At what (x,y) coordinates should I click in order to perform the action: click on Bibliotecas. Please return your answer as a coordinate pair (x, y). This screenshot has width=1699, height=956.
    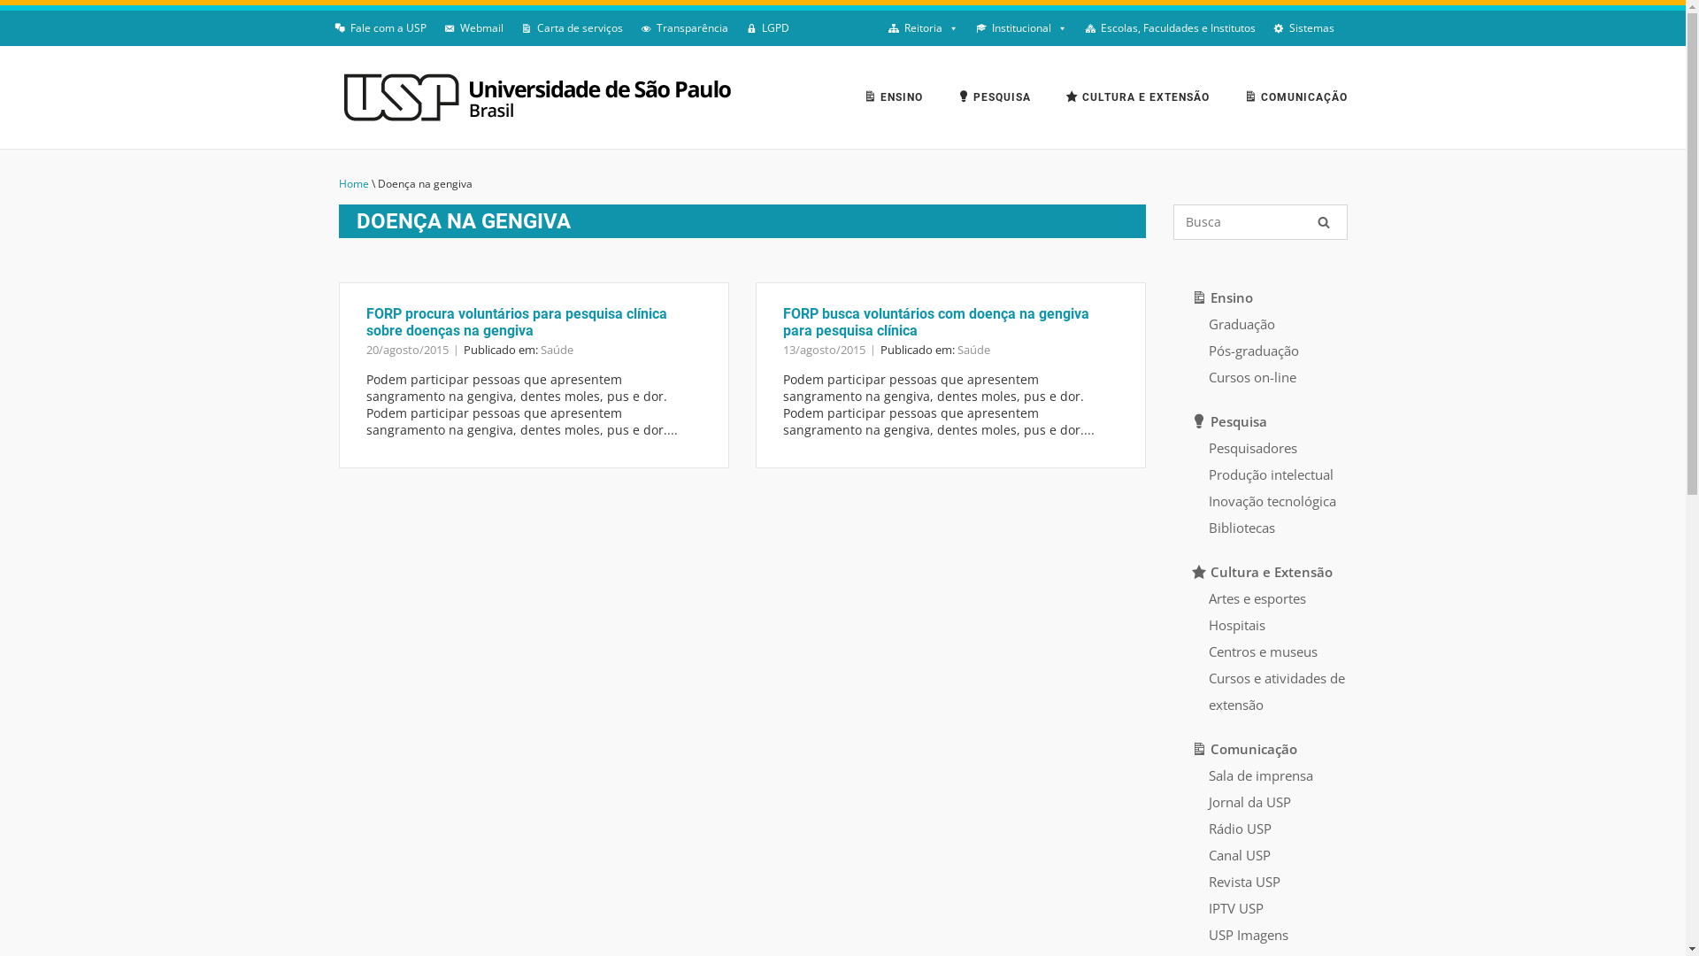
    Looking at the image, I should click on (1242, 528).